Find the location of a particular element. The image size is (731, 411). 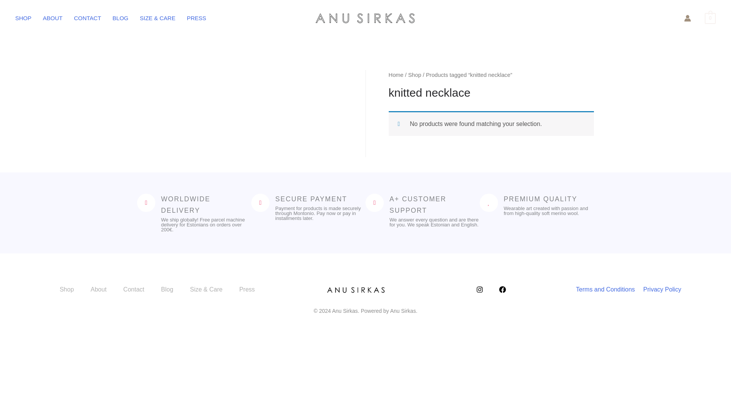

Press is located at coordinates (251, 290).